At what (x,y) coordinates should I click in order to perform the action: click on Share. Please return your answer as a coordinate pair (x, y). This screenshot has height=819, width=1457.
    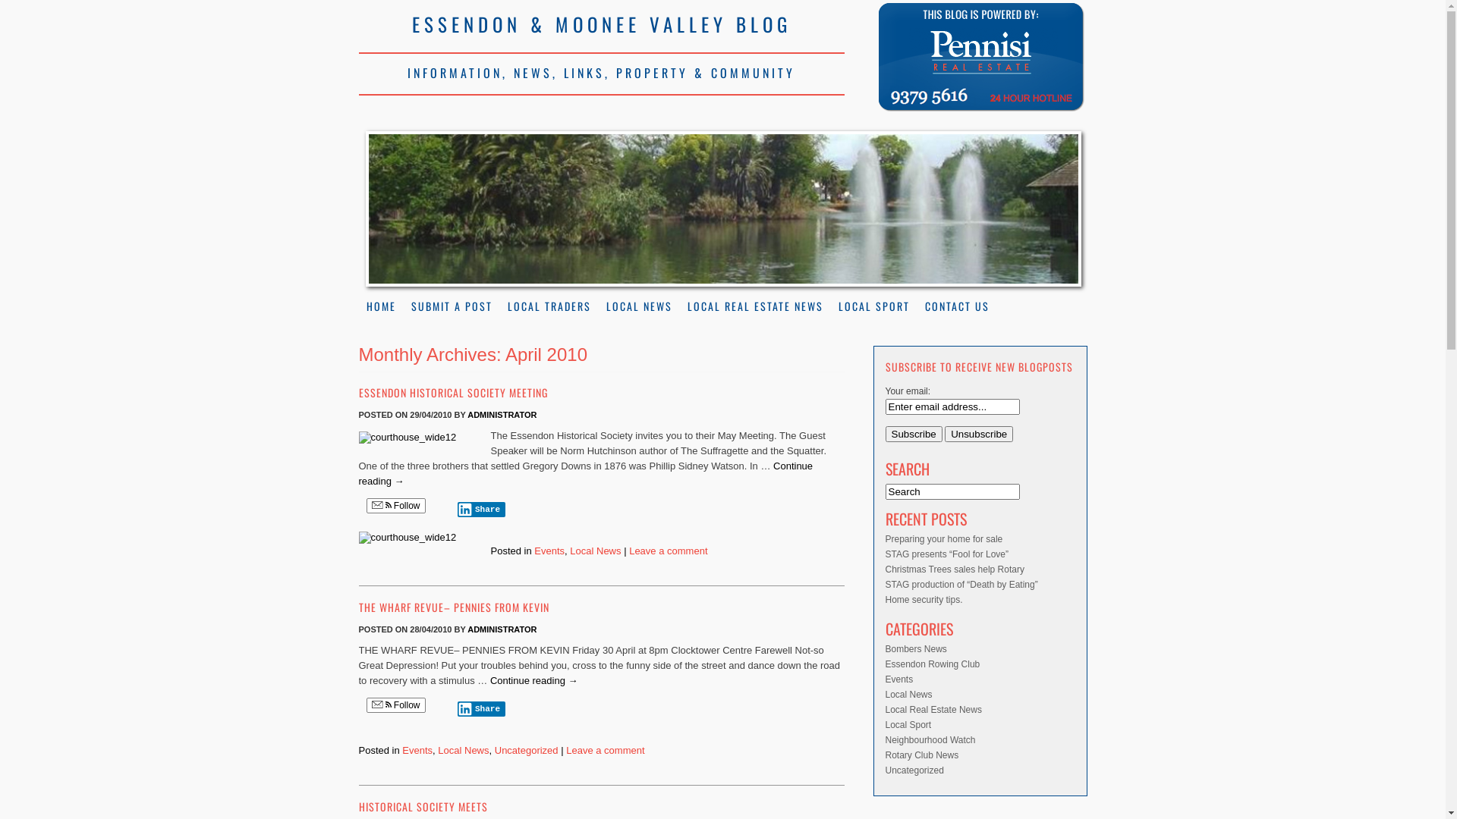
    Looking at the image, I should click on (481, 510).